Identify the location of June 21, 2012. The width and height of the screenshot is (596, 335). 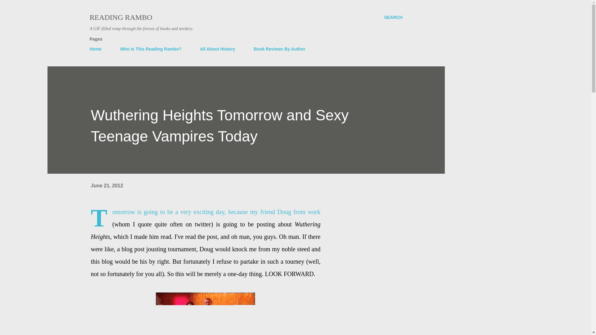
(106, 185).